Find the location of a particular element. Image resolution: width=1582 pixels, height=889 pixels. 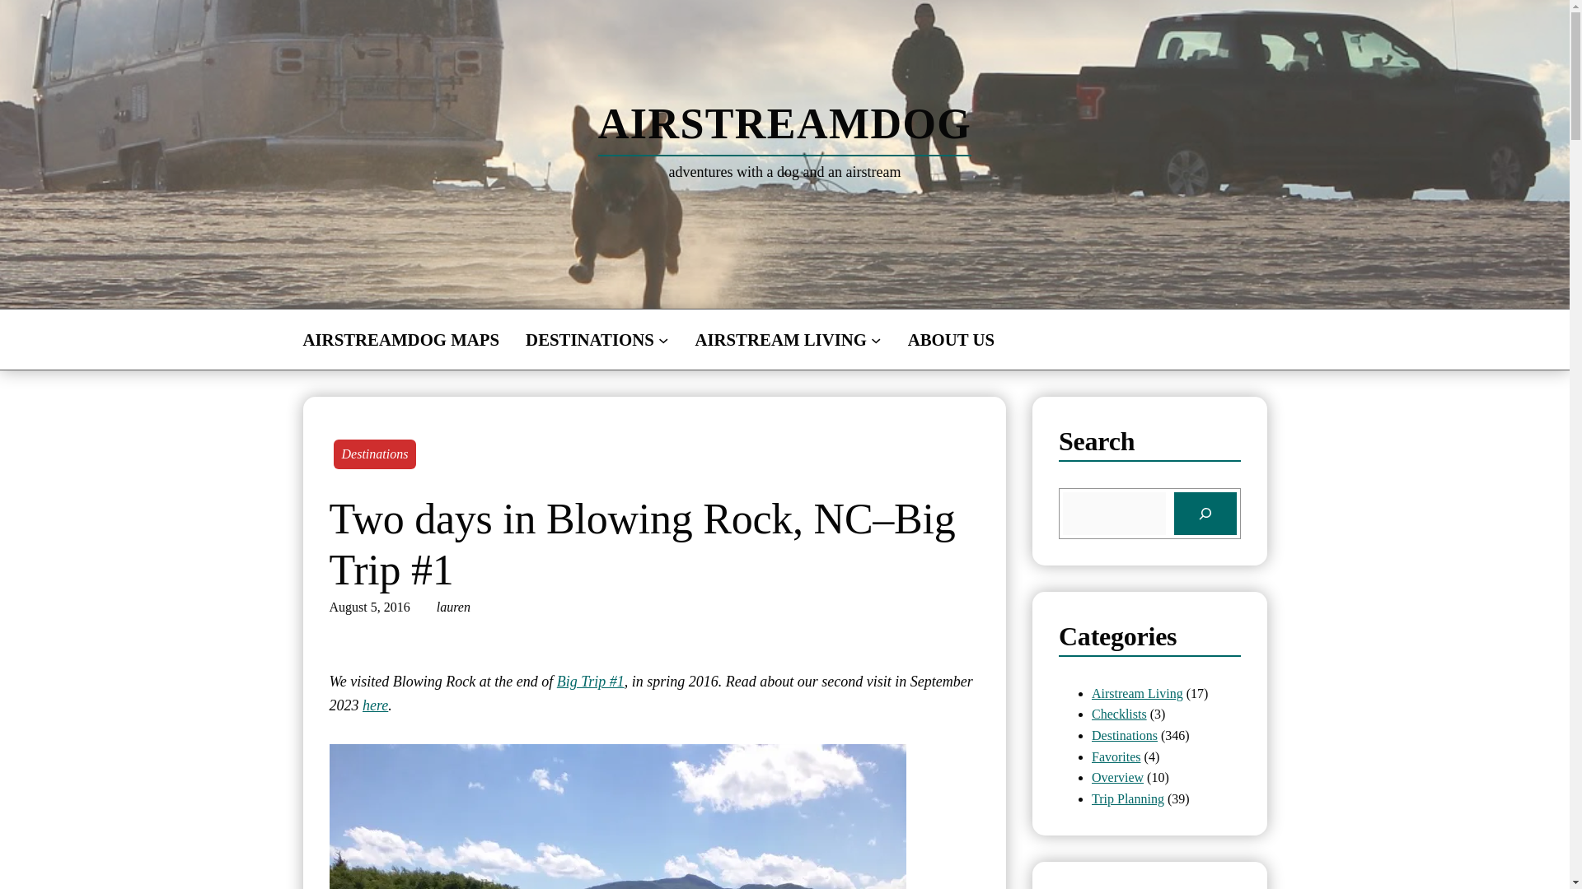

ABOUT US is located at coordinates (951, 339).